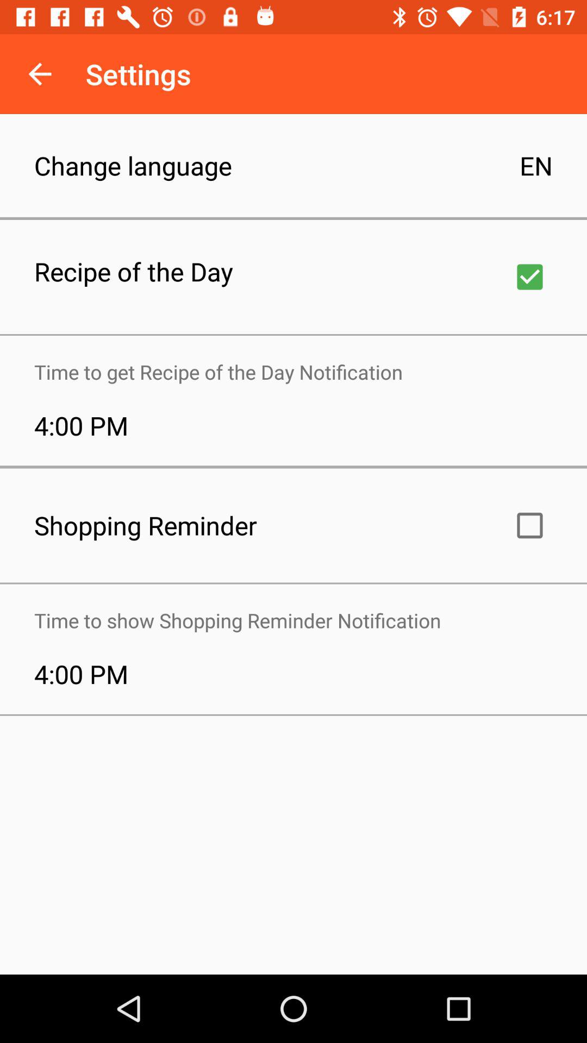  I want to click on turn on recipe of the day notification, so click(530, 277).